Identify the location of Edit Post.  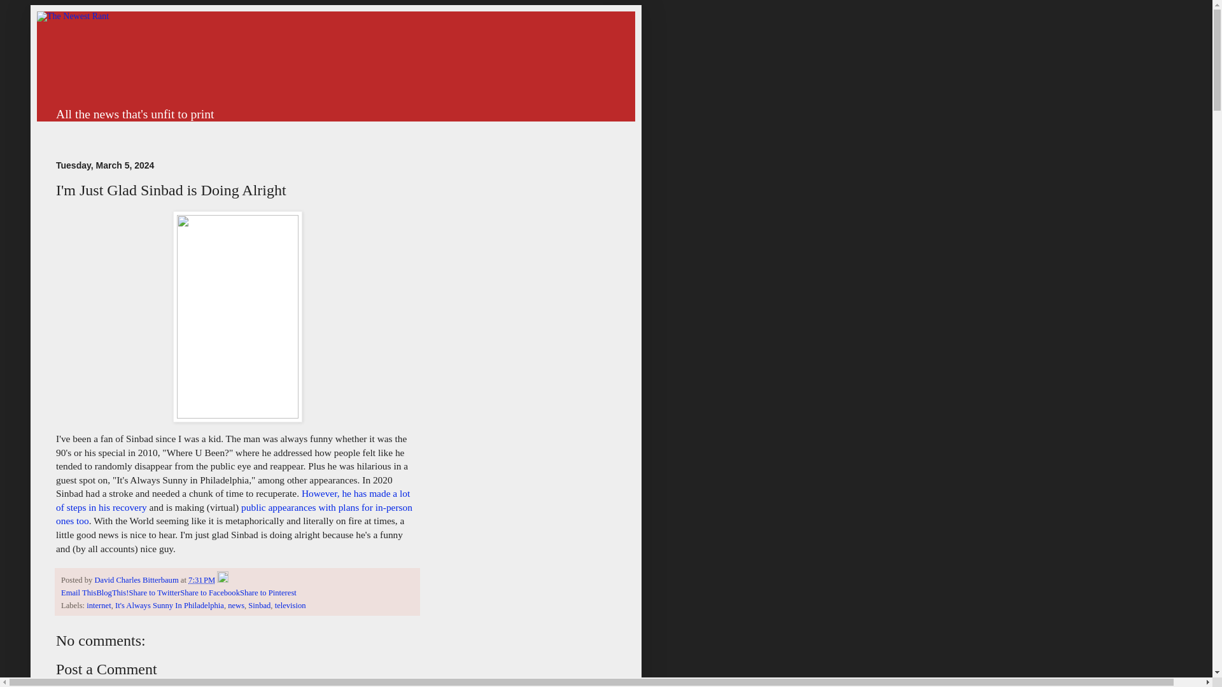
(223, 580).